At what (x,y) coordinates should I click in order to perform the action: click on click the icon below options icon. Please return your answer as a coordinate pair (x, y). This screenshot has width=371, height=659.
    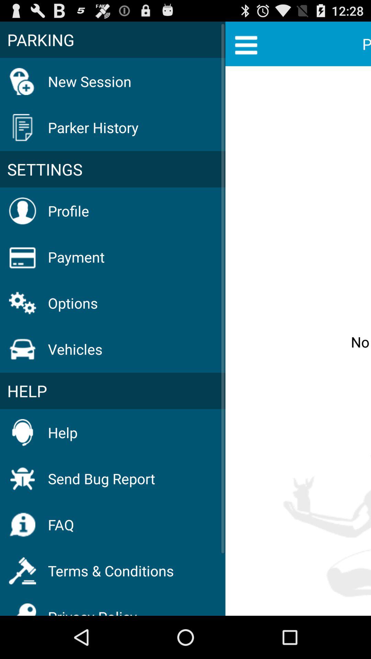
    Looking at the image, I should click on (75, 349).